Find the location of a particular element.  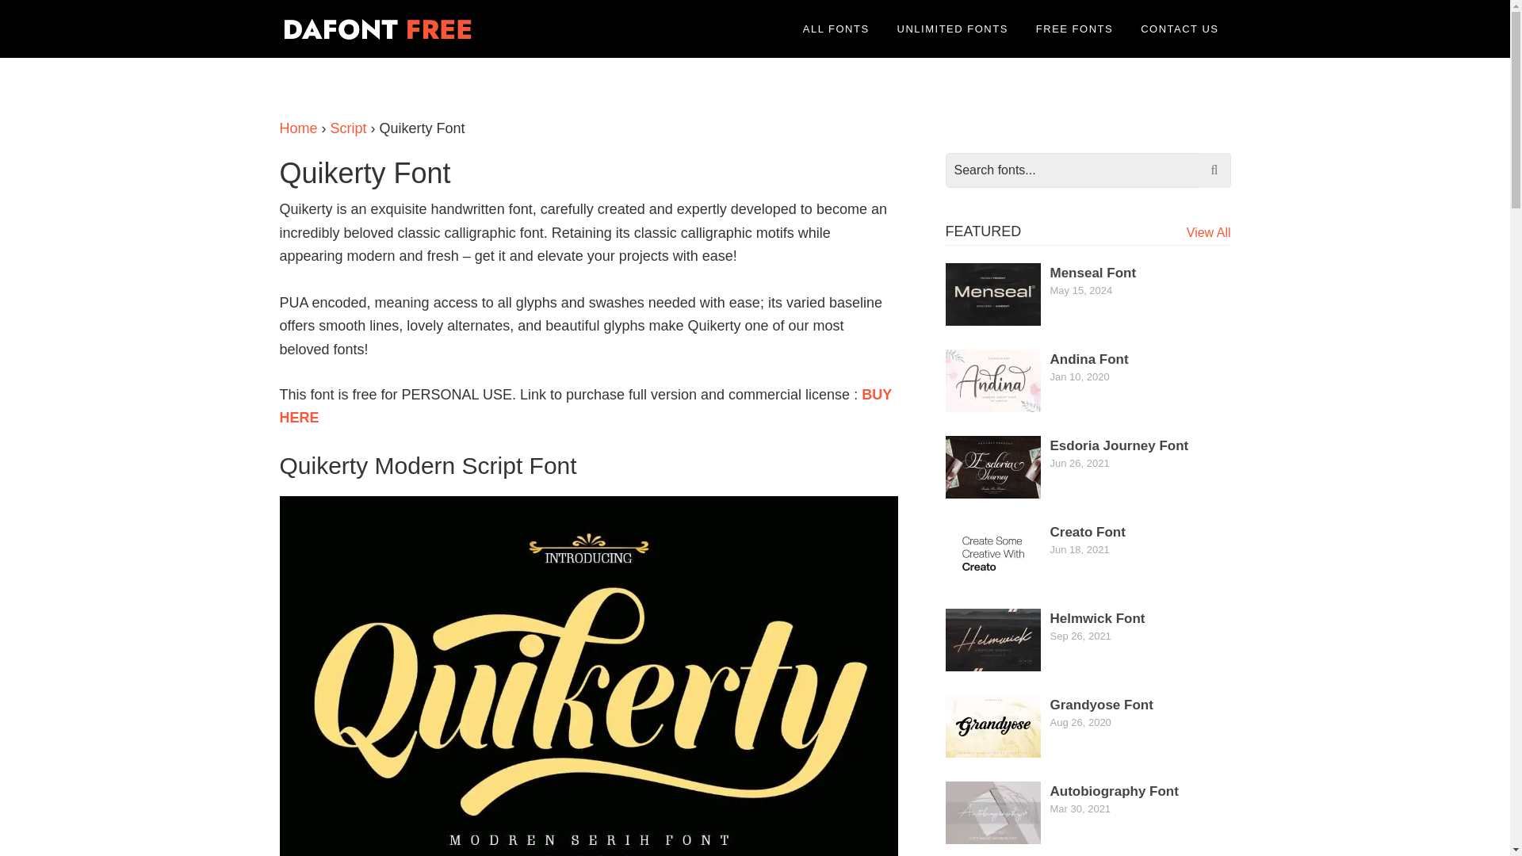

Home is located at coordinates (297, 128).